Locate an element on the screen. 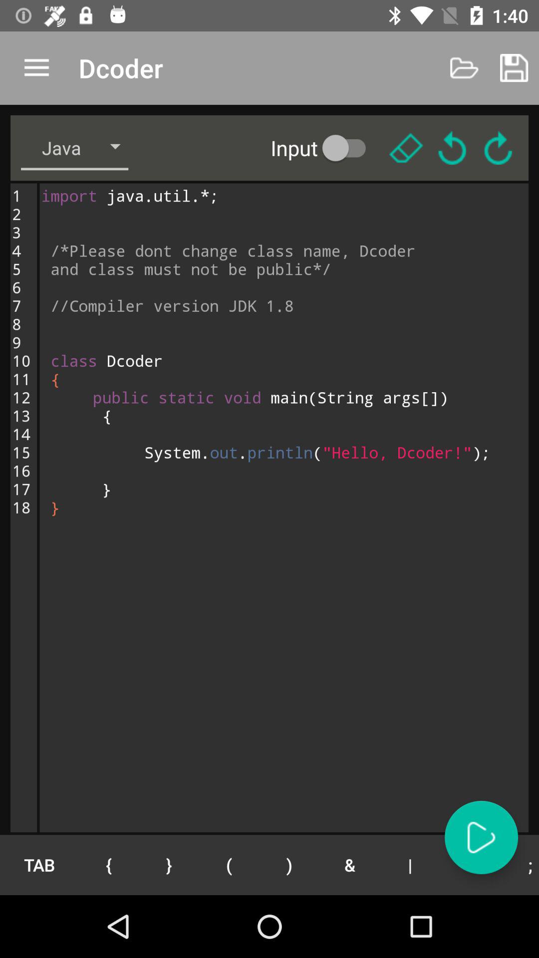 The height and width of the screenshot is (958, 539). click item to the right of the " icon is located at coordinates (520, 865).